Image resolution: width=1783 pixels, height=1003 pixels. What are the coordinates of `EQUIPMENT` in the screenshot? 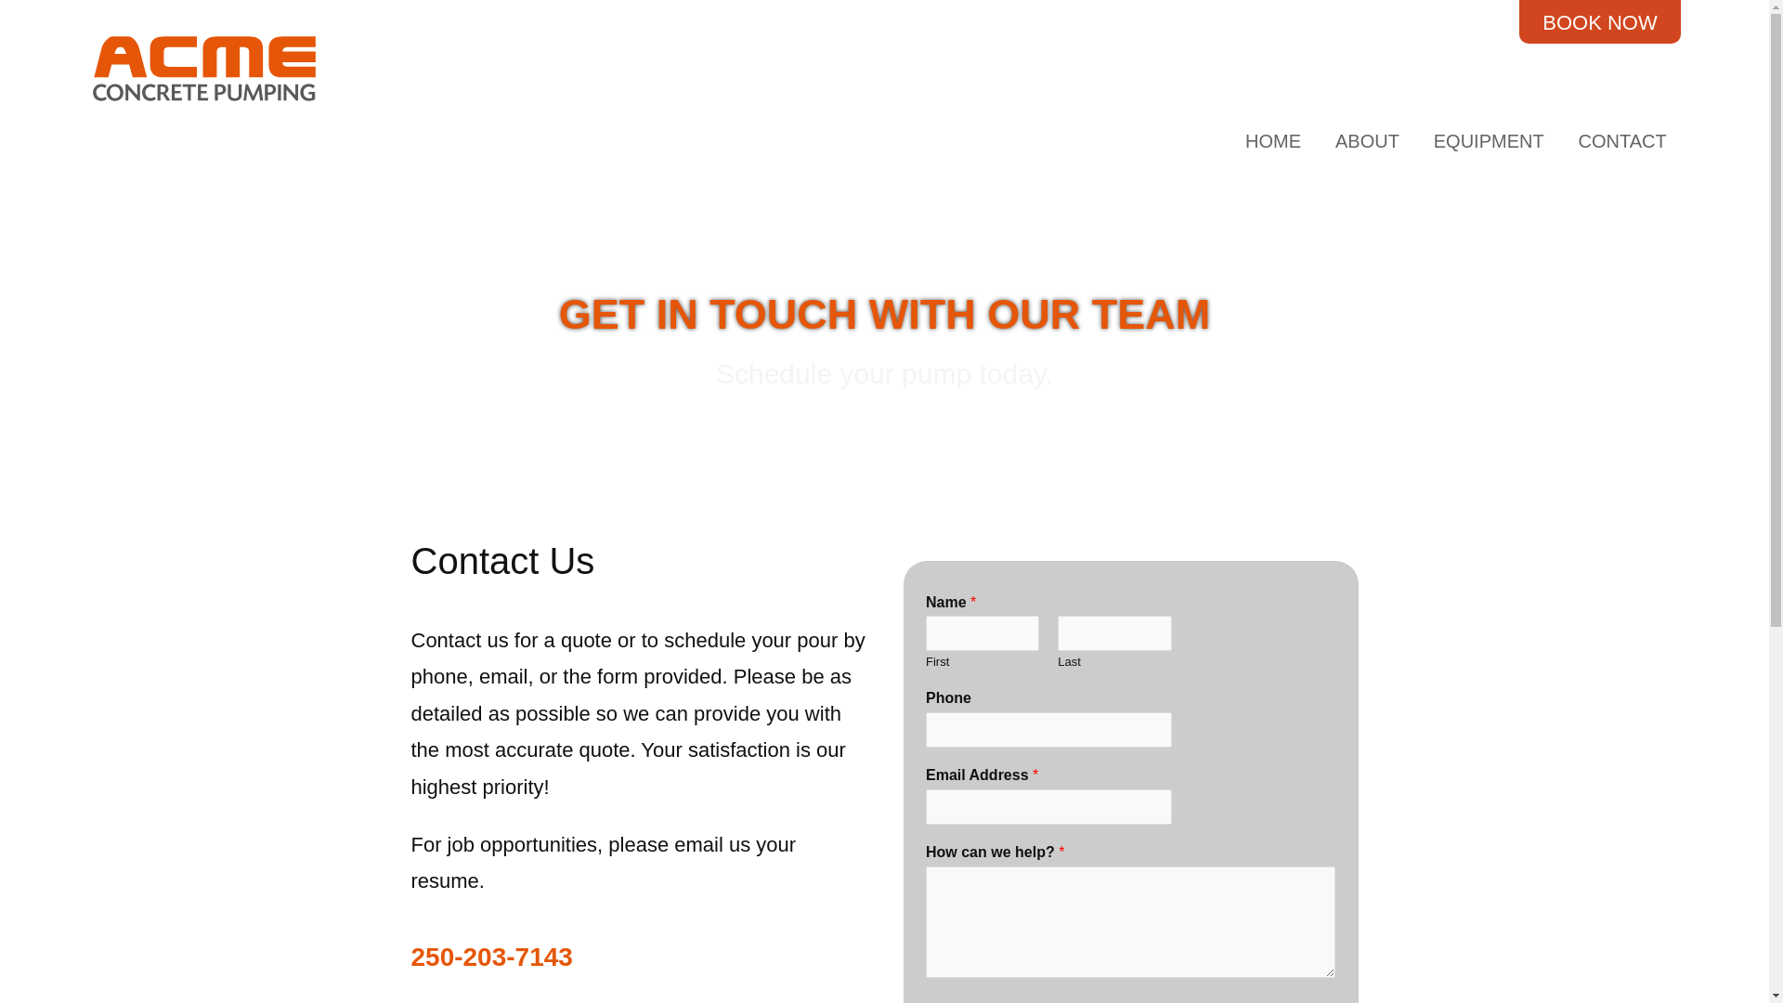 It's located at (1489, 141).